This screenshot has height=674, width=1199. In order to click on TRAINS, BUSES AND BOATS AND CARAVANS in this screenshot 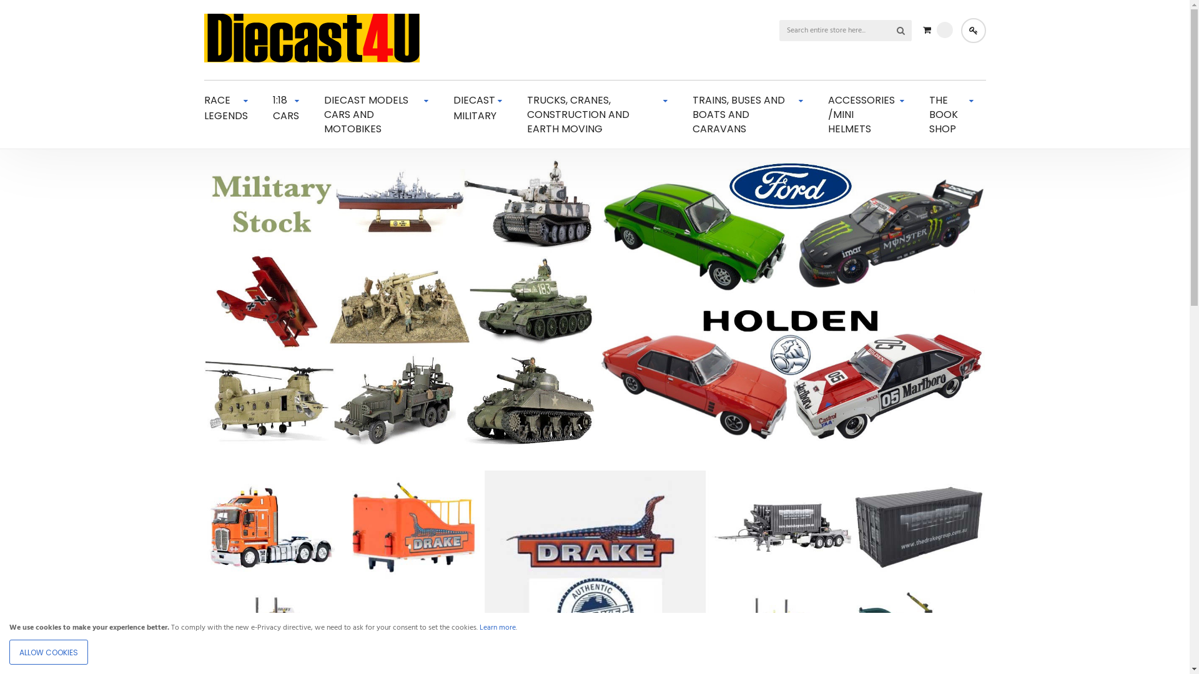, I will do `click(748, 114)`.